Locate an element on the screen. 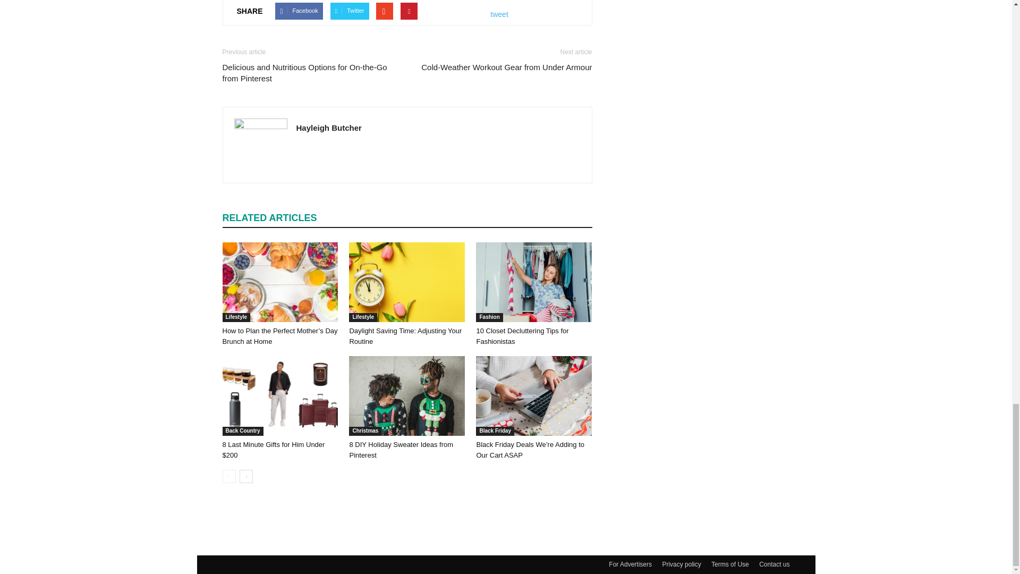  Daylight Saving Time: Adjusting Your Routine is located at coordinates (405, 336).